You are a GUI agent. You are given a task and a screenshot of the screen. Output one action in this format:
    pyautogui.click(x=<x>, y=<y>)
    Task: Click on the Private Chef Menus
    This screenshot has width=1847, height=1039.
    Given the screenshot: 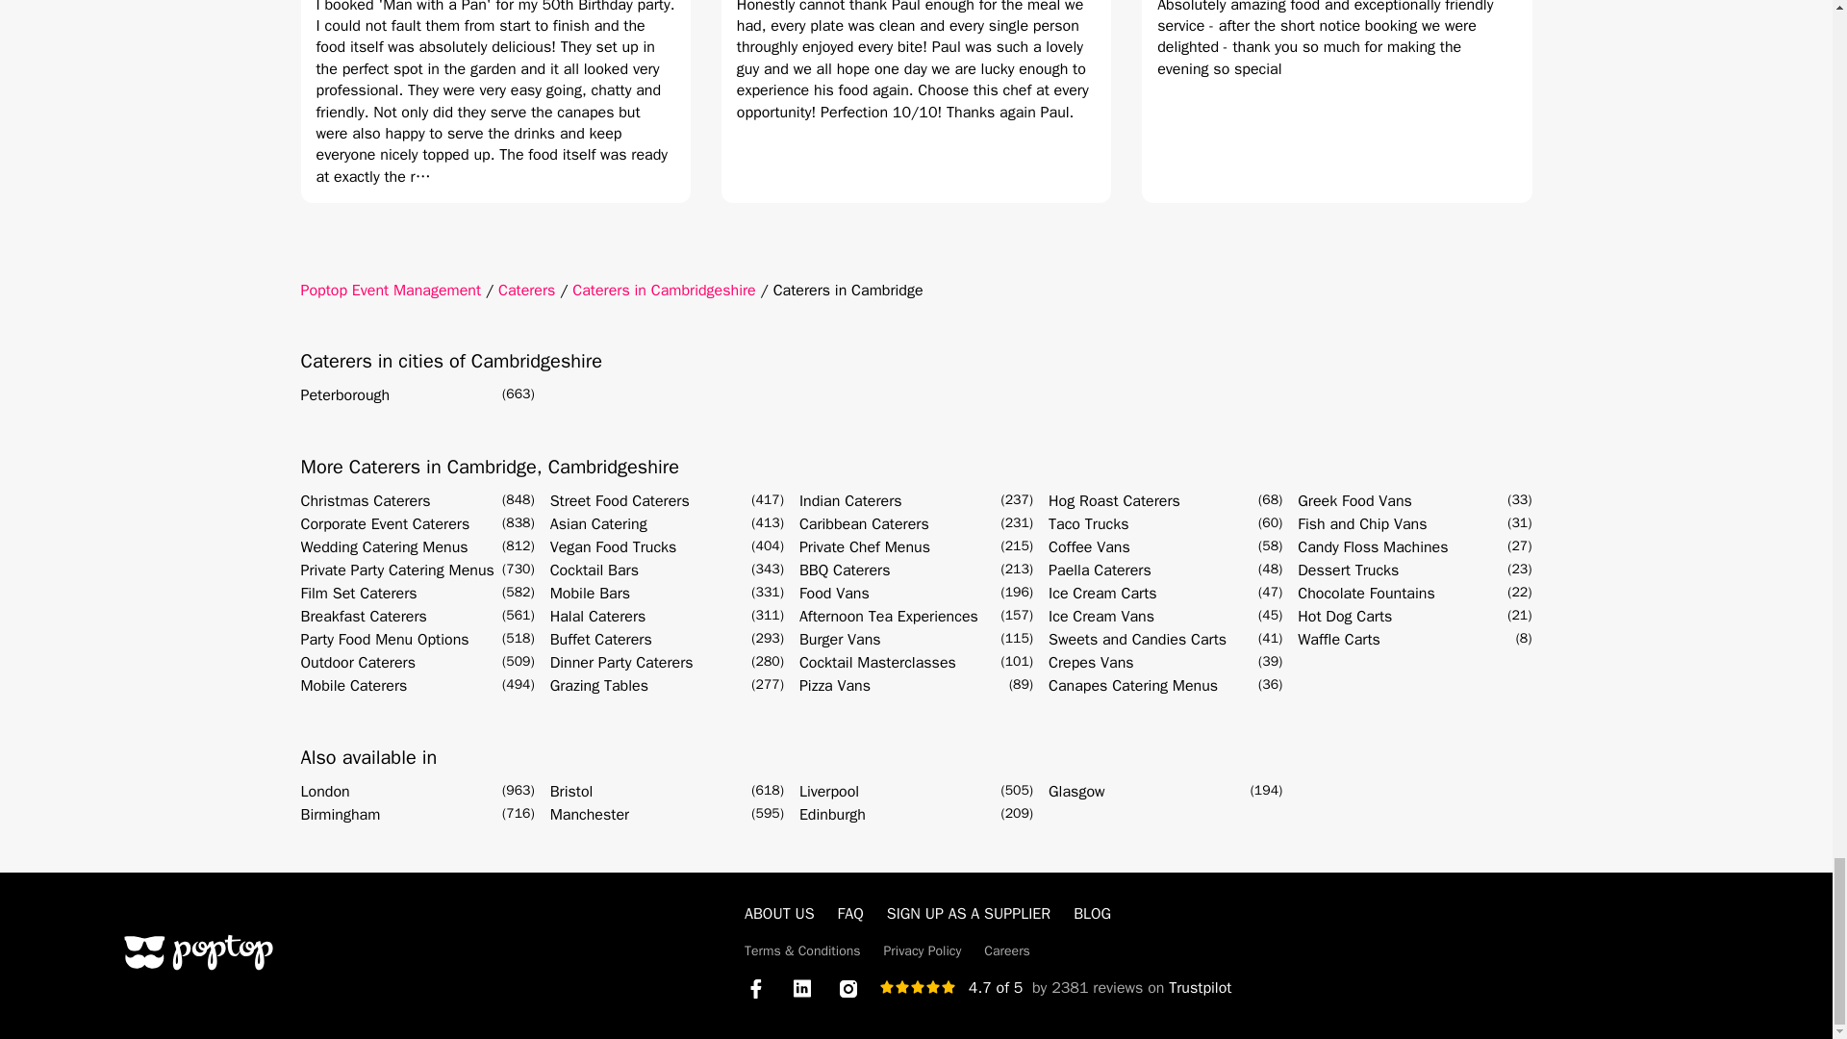 What is the action you would take?
    pyautogui.click(x=865, y=547)
    